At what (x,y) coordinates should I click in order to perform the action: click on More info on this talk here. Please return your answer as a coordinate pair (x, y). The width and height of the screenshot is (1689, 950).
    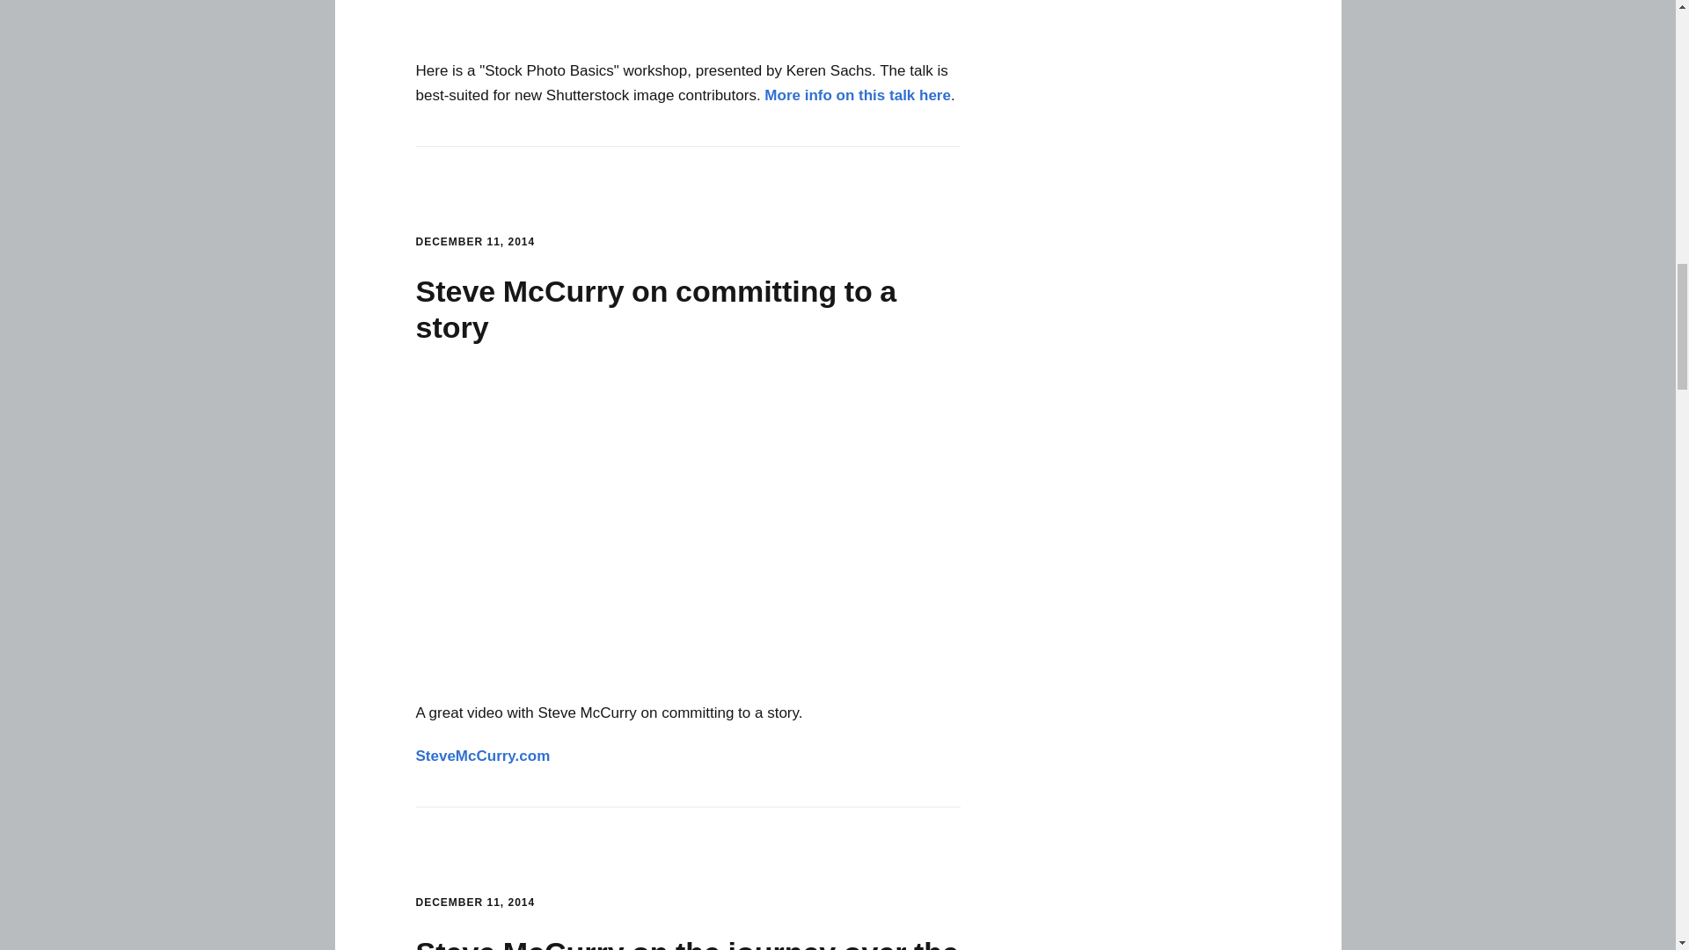
    Looking at the image, I should click on (857, 95).